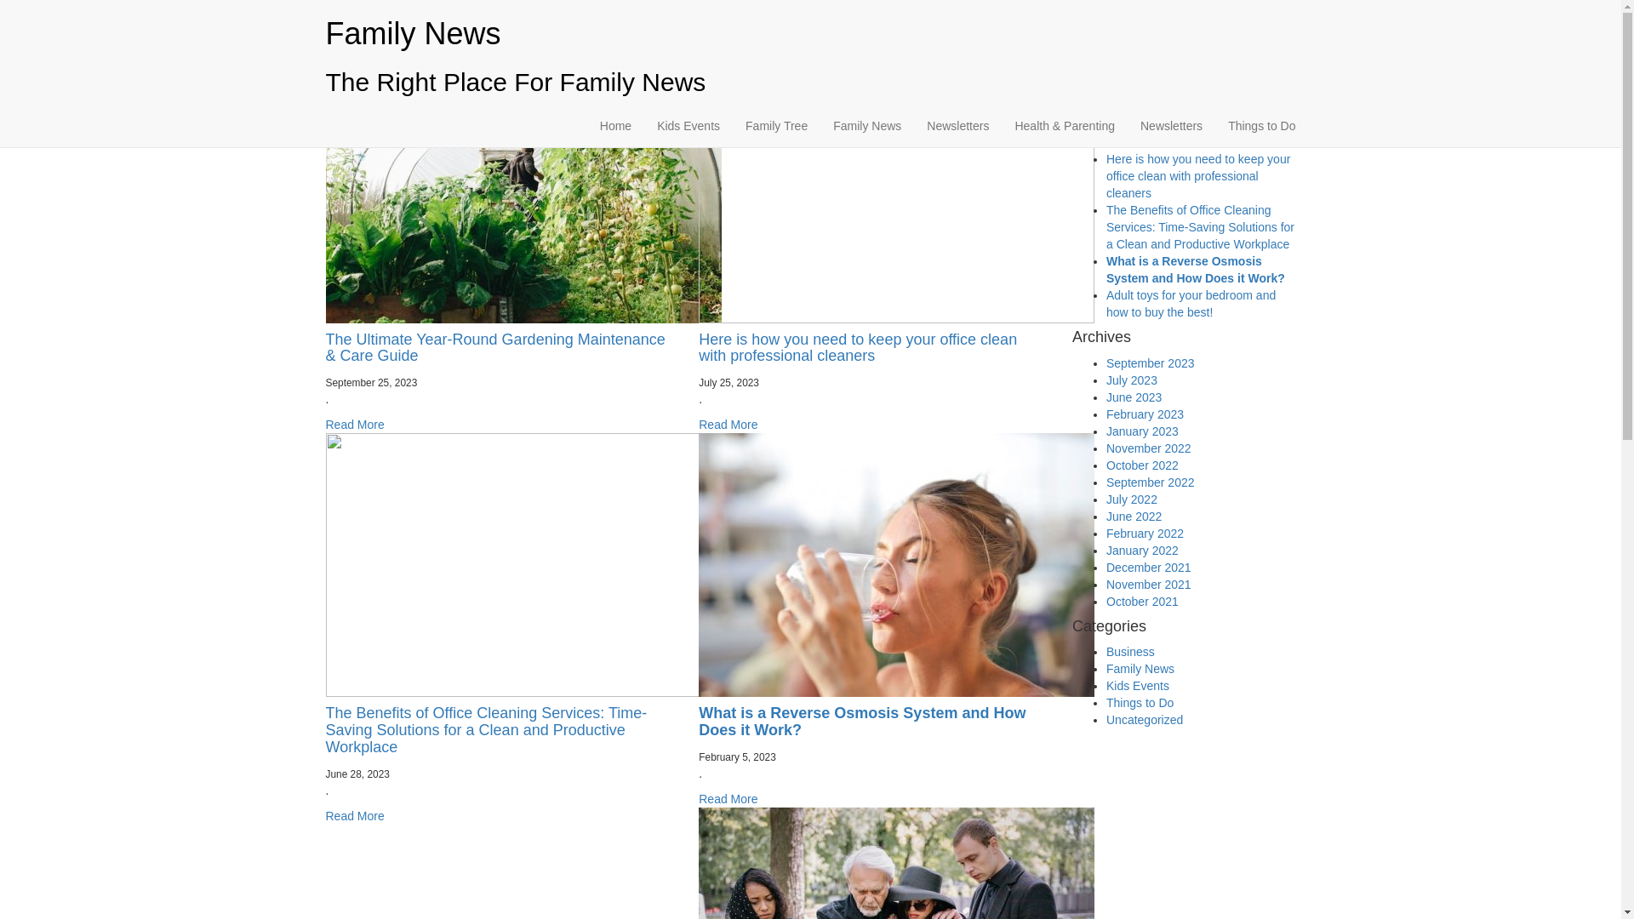  What do you see at coordinates (1171, 126) in the screenshot?
I see `Newsletters` at bounding box center [1171, 126].